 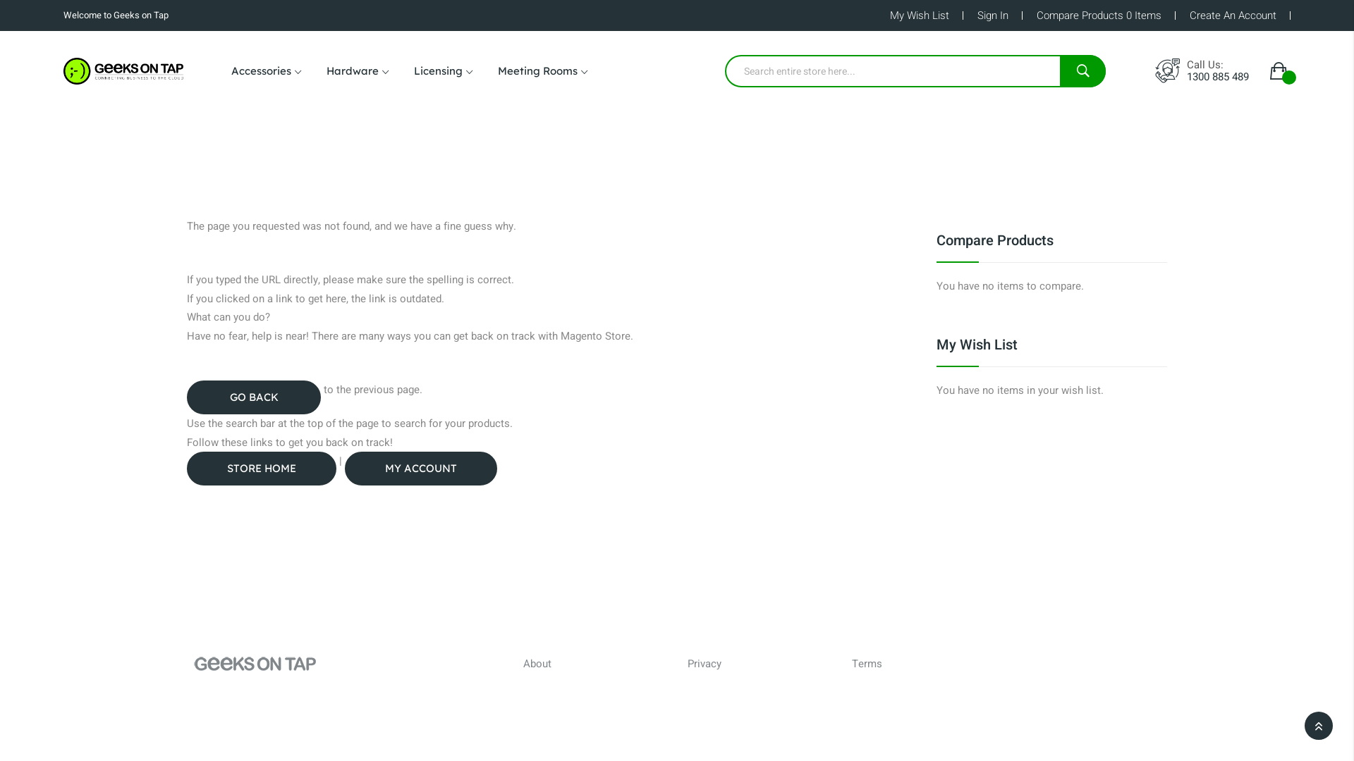 What do you see at coordinates (1099, 16) in the screenshot?
I see `Compare Products 0 Items` at bounding box center [1099, 16].